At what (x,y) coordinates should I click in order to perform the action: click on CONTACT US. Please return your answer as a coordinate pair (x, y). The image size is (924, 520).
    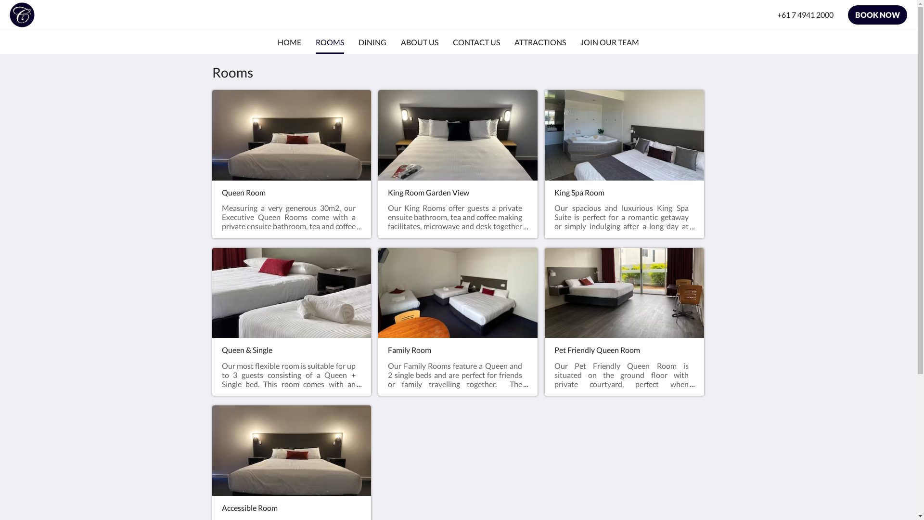
    Looking at the image, I should click on (476, 42).